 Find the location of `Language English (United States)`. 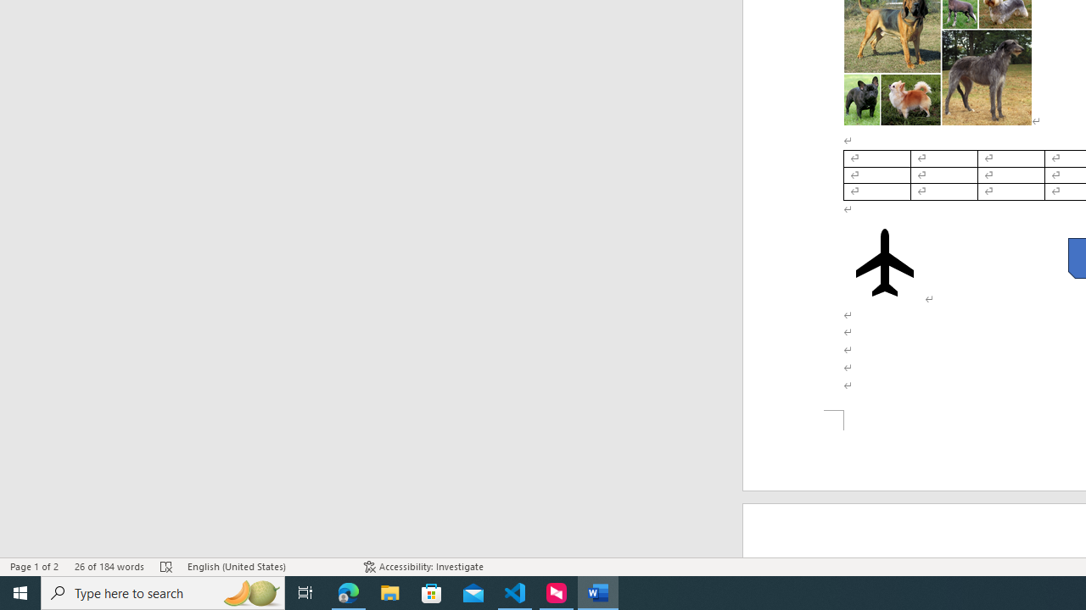

Language English (United States) is located at coordinates (267, 566).